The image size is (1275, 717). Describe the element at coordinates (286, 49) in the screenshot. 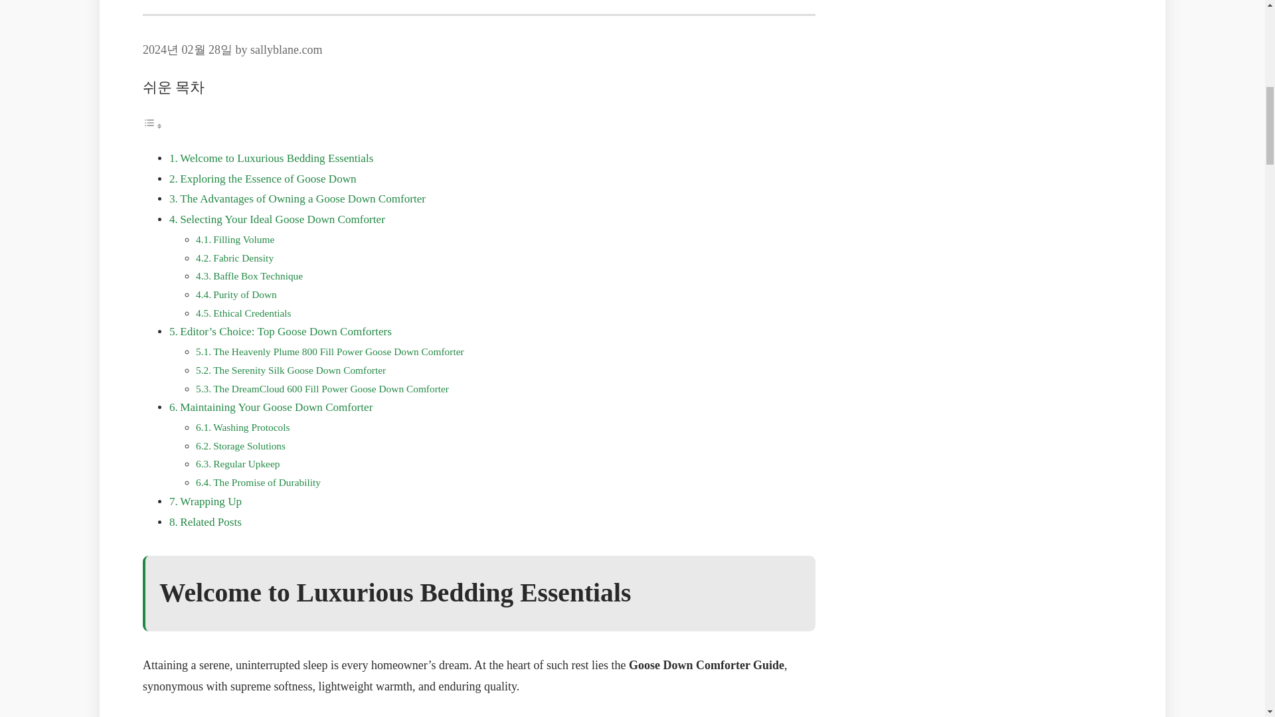

I see `sallyblane.com` at that location.